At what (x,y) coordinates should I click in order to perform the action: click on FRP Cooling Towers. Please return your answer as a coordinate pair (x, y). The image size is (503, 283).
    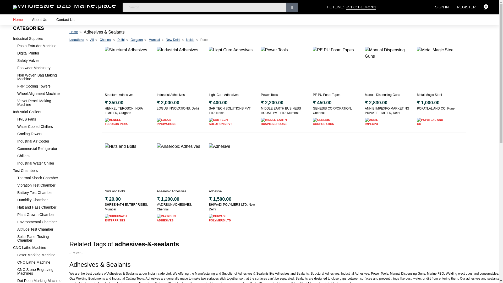
    Looking at the image, I should click on (39, 86).